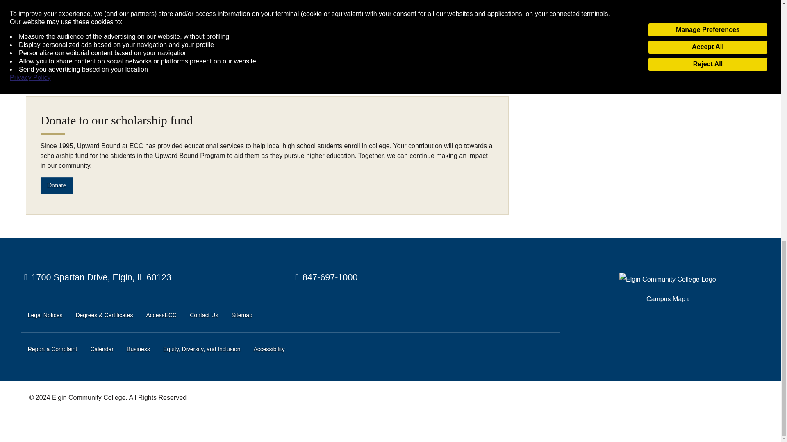 The height and width of the screenshot is (442, 787). I want to click on Contact ECC for general information, so click(326, 277).